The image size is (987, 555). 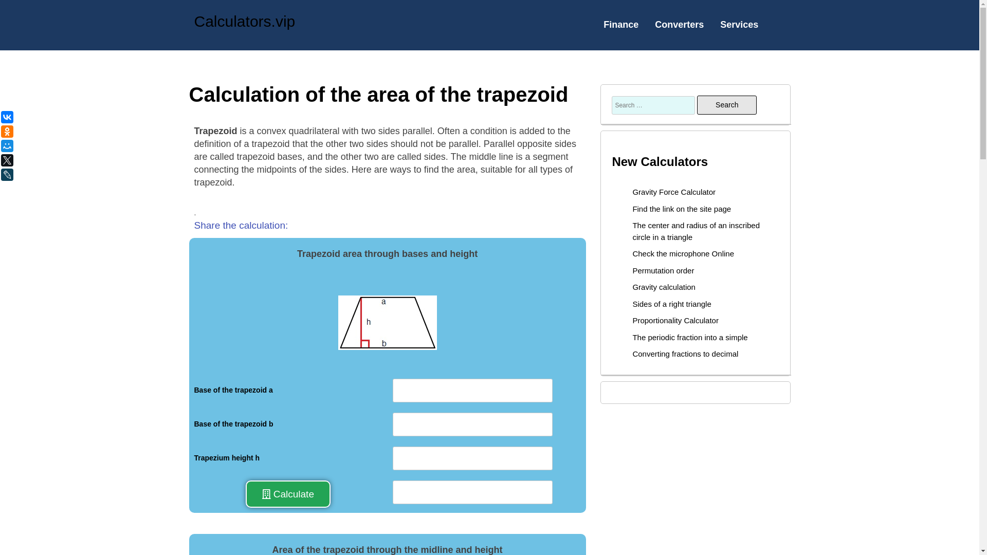 What do you see at coordinates (241, 225) in the screenshot?
I see `Share the calculation:` at bounding box center [241, 225].